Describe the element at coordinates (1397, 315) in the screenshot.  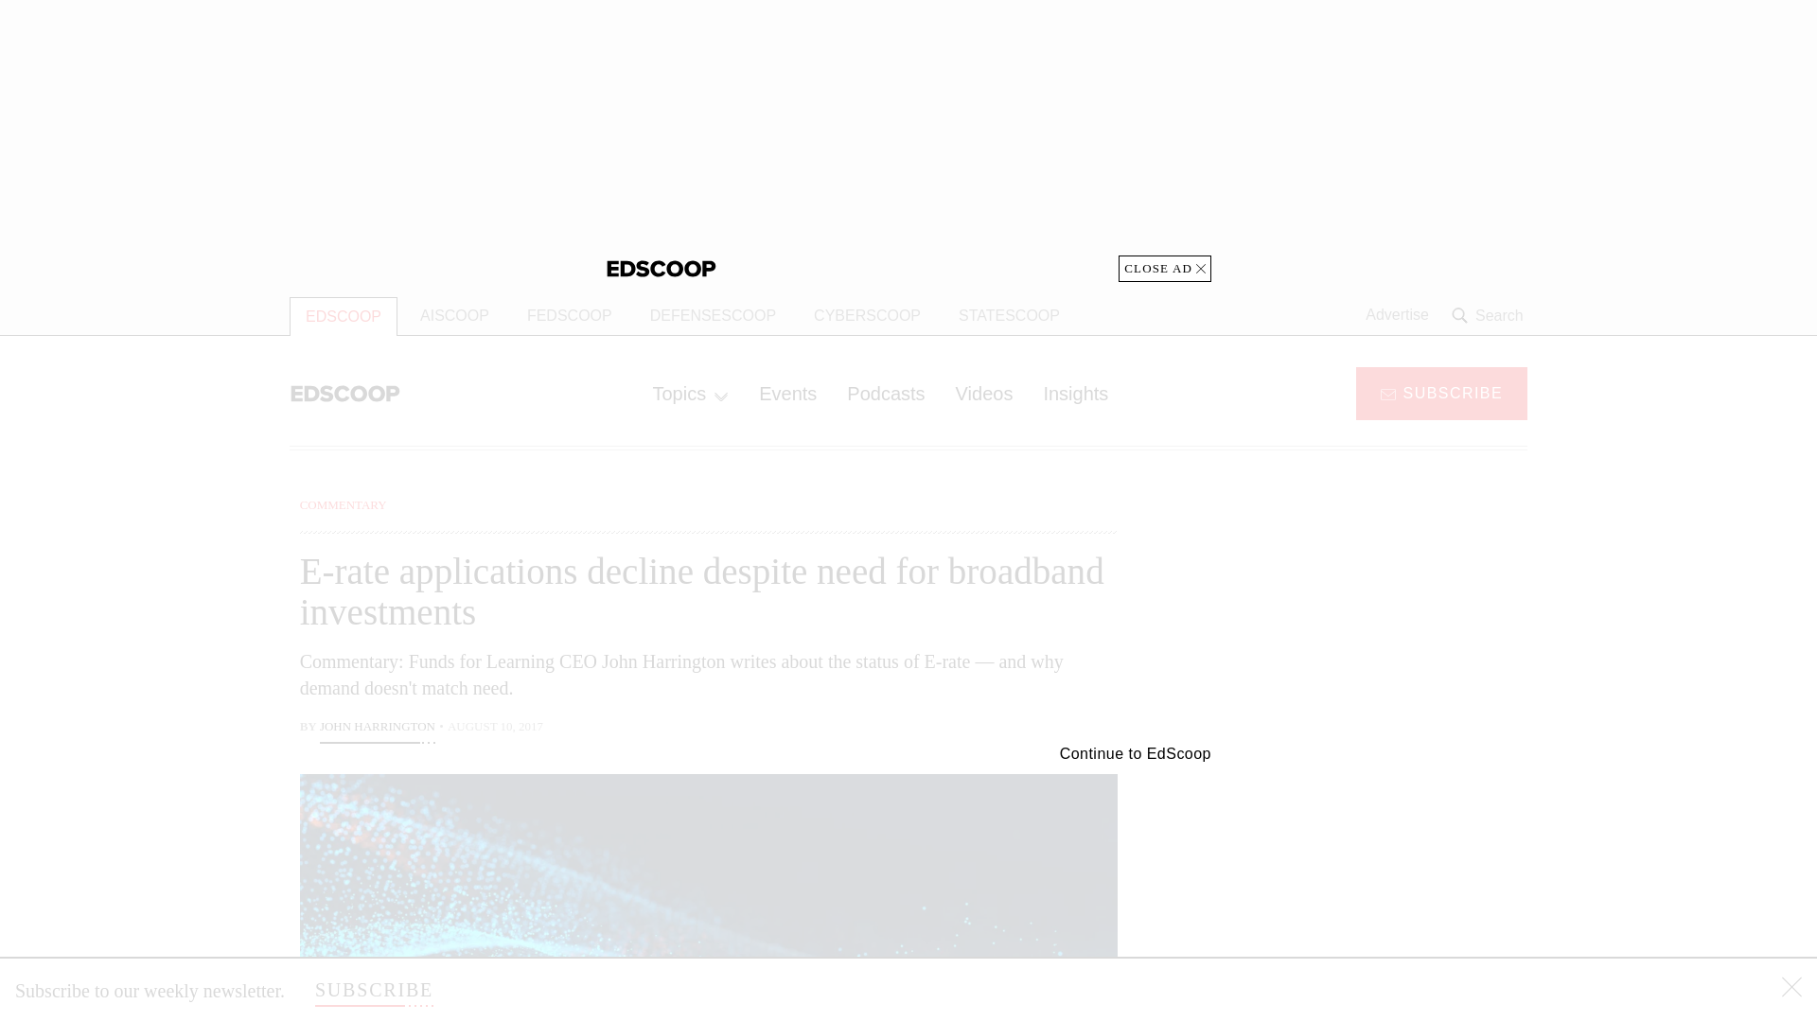
I see `Advertise` at that location.